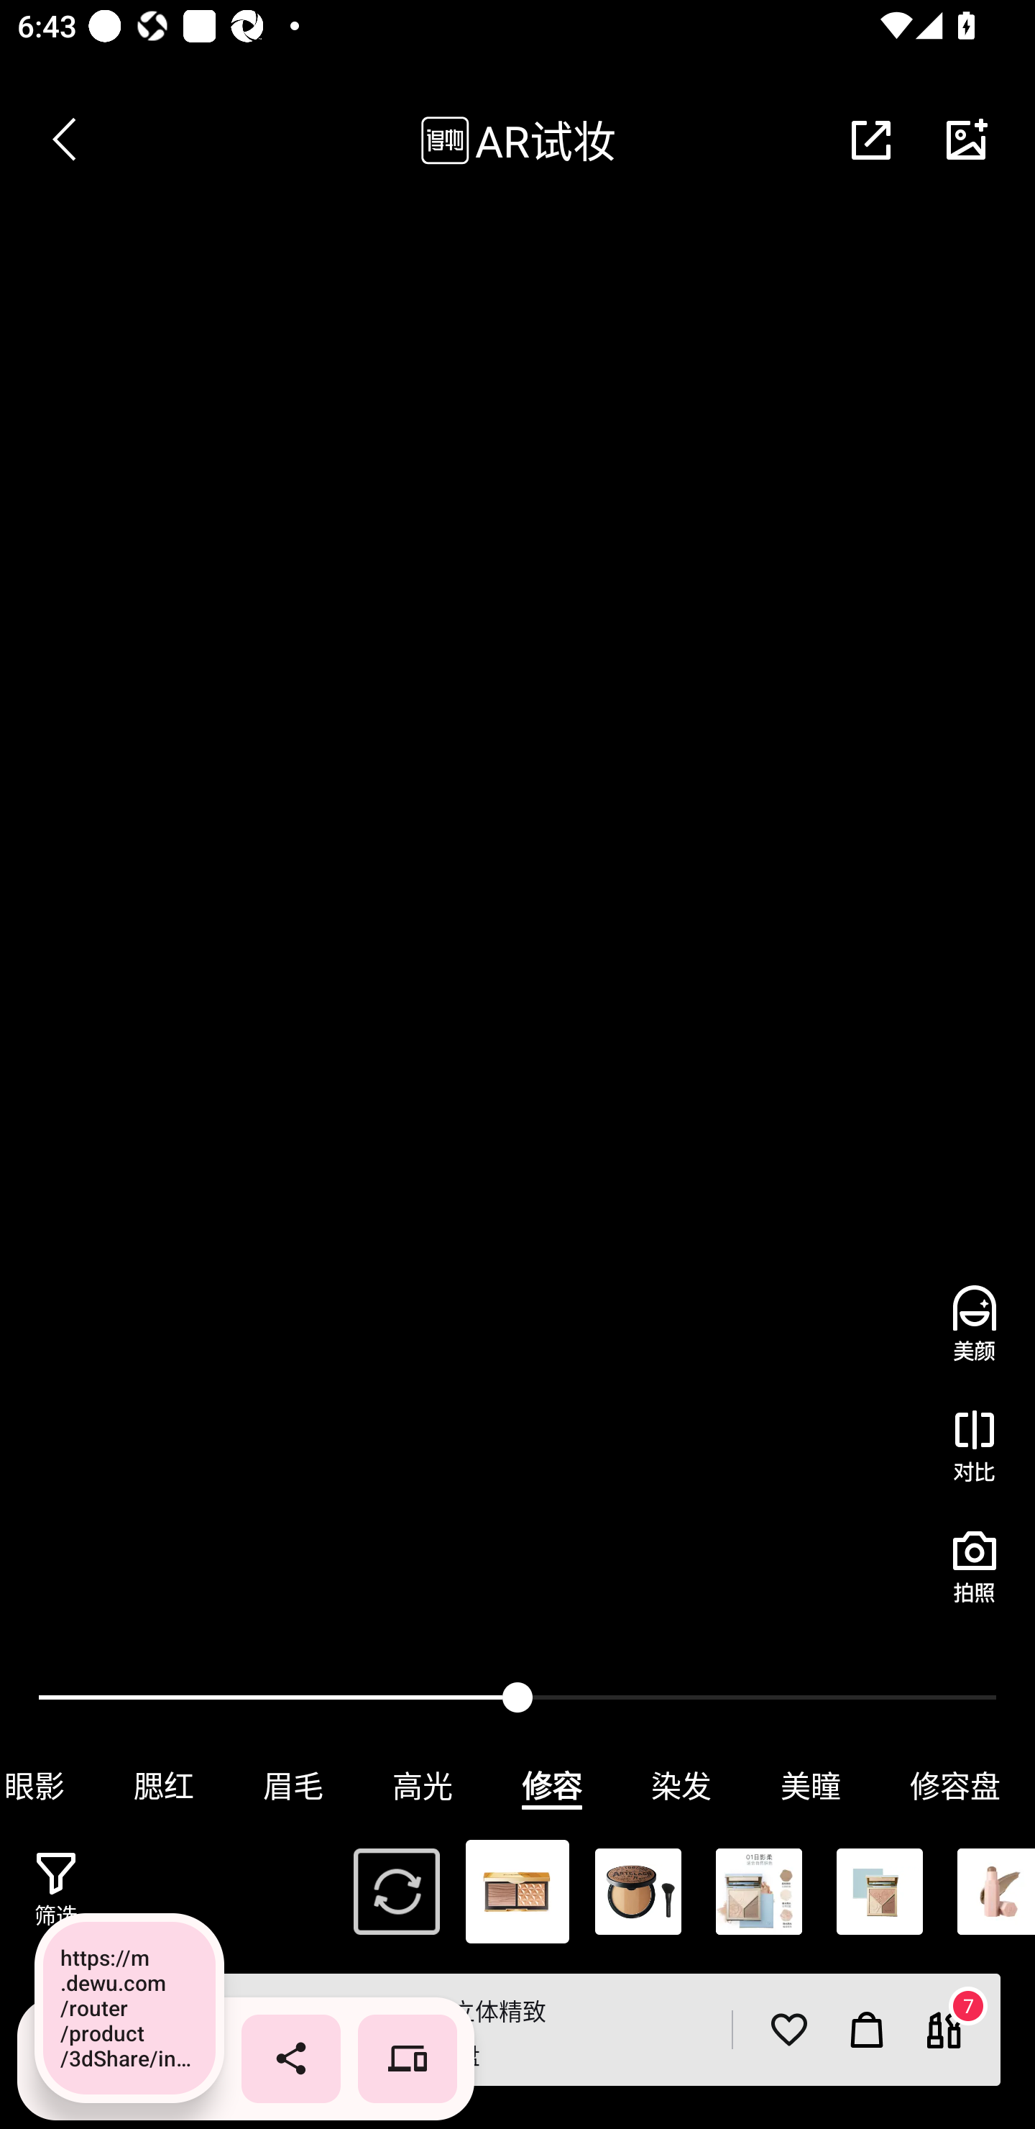  What do you see at coordinates (681, 1786) in the screenshot?
I see `染发` at bounding box center [681, 1786].